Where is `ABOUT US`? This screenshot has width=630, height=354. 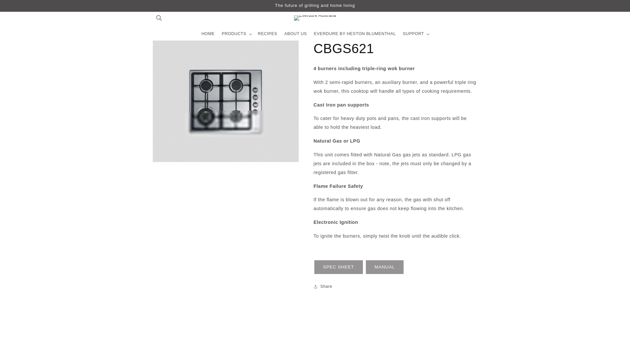 ABOUT US is located at coordinates (296, 34).